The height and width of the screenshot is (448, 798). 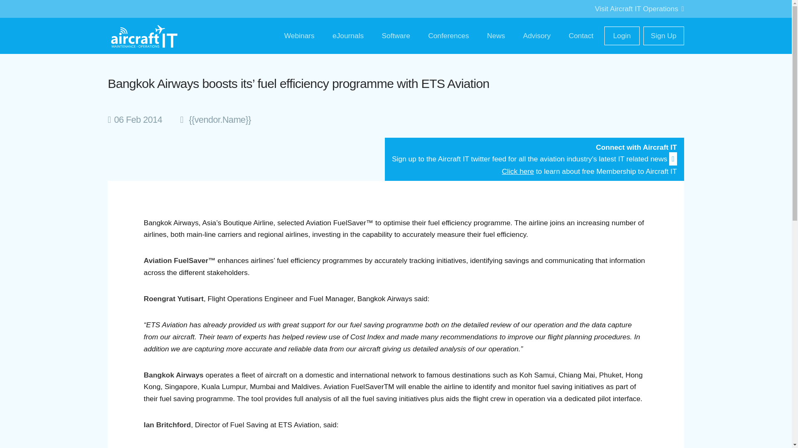 What do you see at coordinates (449, 36) in the screenshot?
I see `Conferences` at bounding box center [449, 36].